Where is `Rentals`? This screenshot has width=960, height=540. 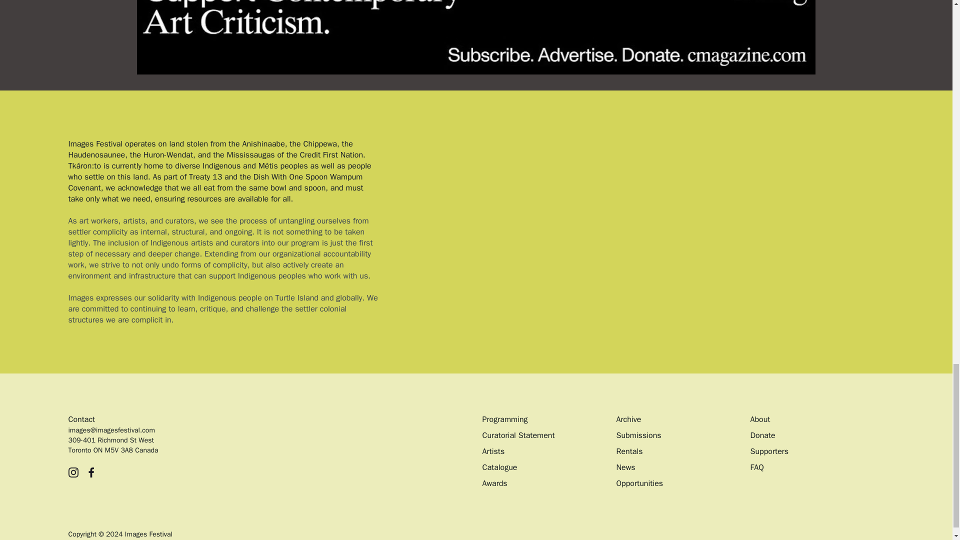
Rentals is located at coordinates (629, 451).